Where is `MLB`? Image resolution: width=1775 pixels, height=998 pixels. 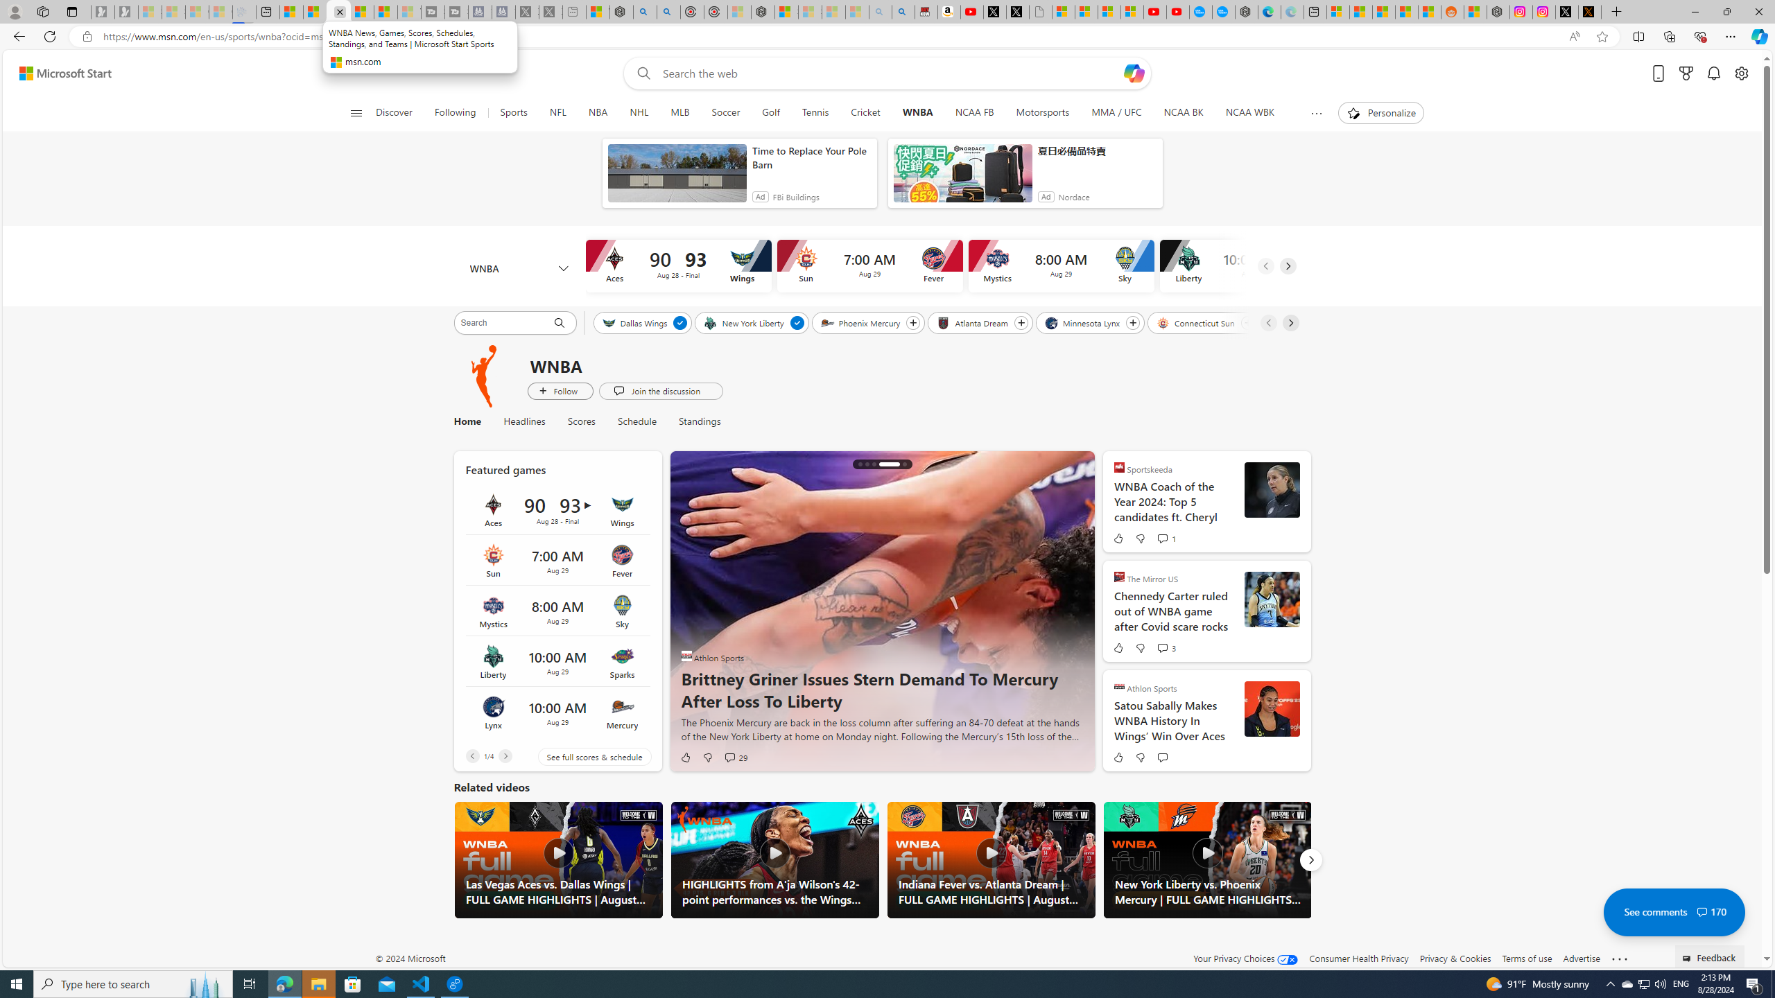 MLB is located at coordinates (680, 113).